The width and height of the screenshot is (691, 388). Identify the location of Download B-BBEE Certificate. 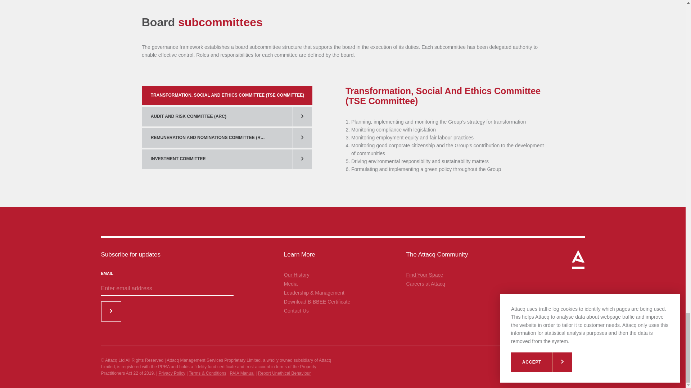
(317, 301).